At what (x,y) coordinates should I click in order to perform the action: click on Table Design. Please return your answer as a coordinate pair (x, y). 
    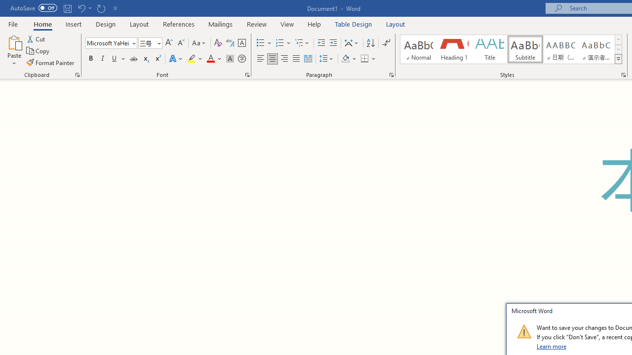
    Looking at the image, I should click on (354, 24).